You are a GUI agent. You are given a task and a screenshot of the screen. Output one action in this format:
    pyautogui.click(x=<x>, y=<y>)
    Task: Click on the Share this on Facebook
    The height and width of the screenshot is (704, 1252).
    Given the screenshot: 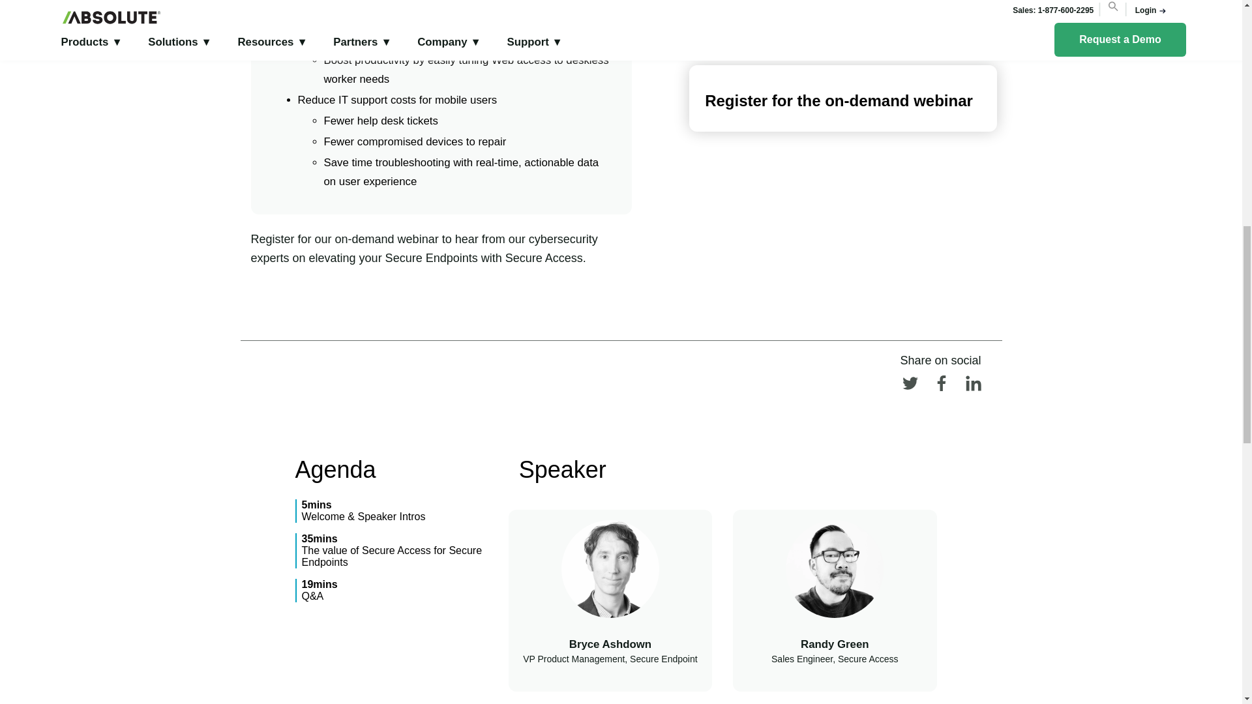 What is the action you would take?
    pyautogui.click(x=936, y=387)
    